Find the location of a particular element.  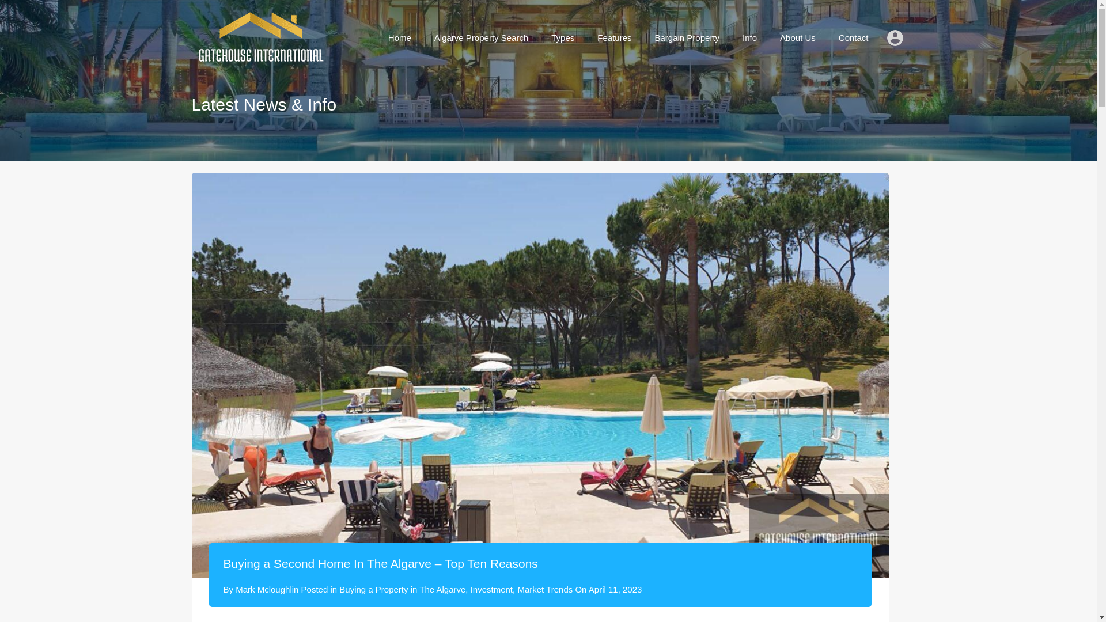

Algarve Property For Sale is located at coordinates (259, 58).